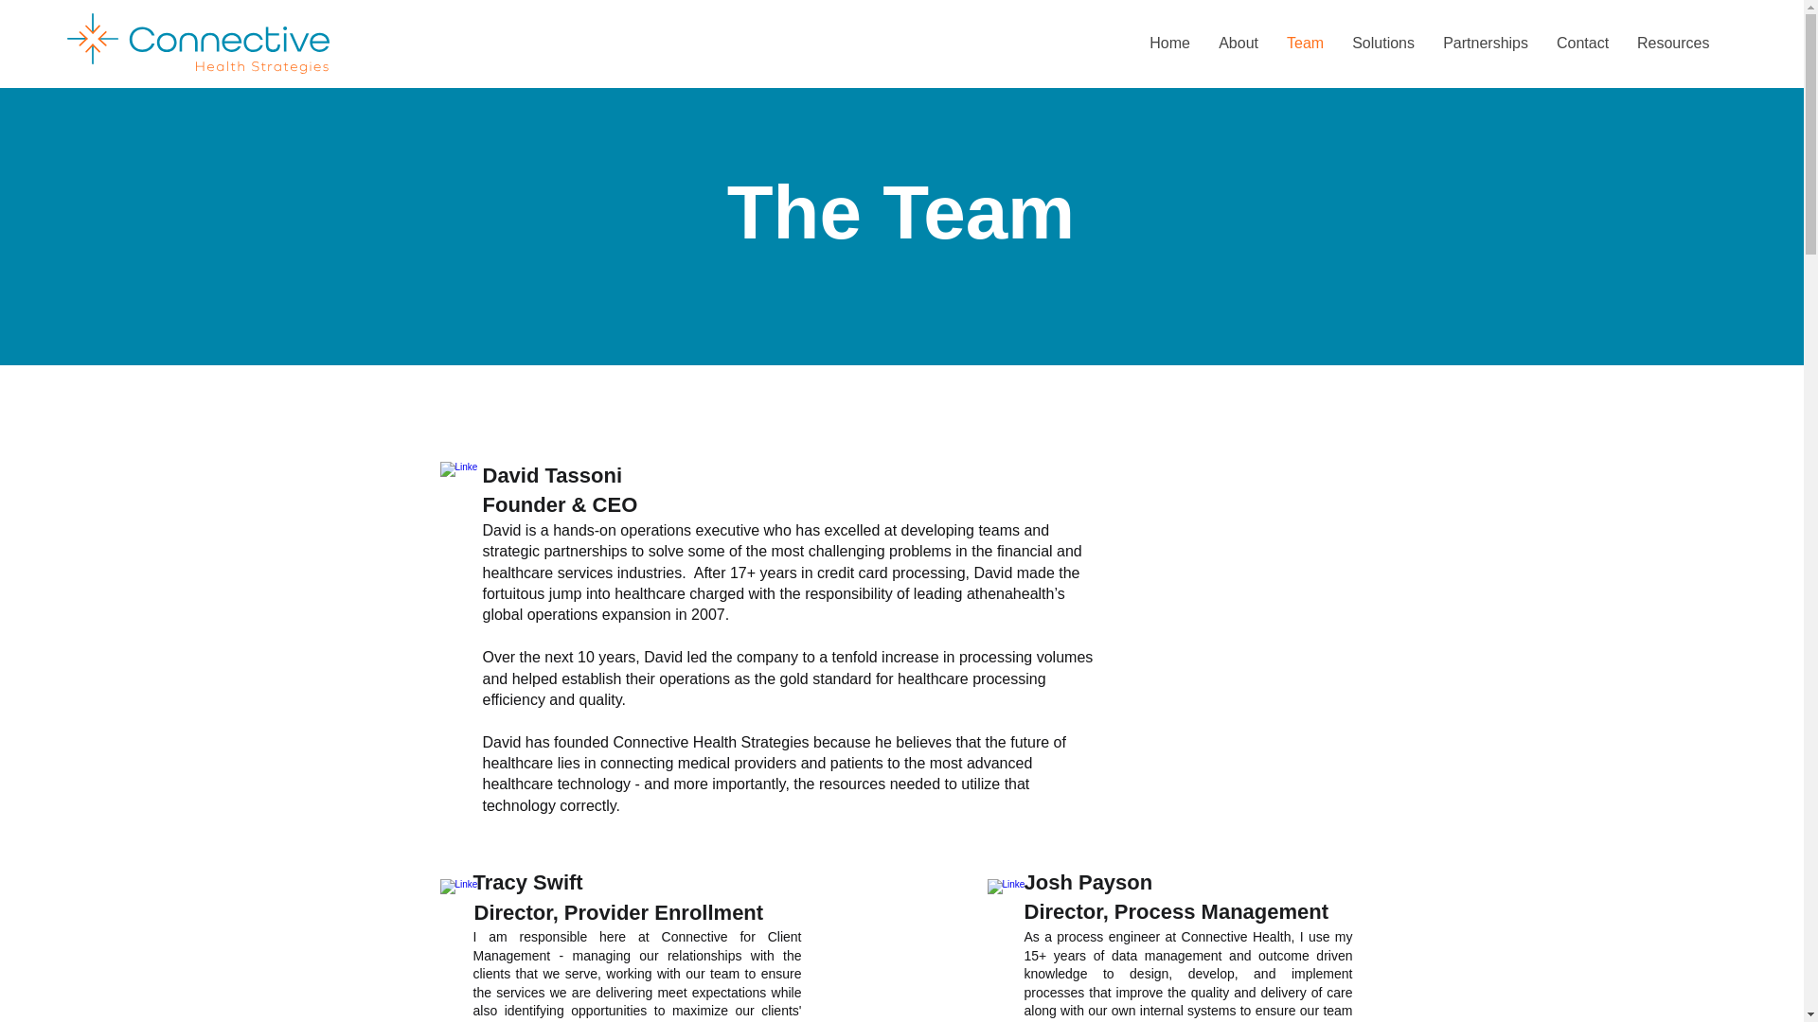 The height and width of the screenshot is (1022, 1818). What do you see at coordinates (1239, 44) in the screenshot?
I see `About` at bounding box center [1239, 44].